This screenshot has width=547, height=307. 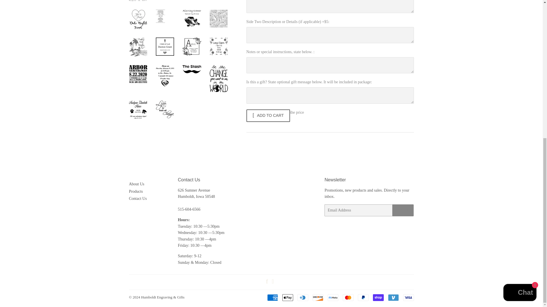 I want to click on American Express, so click(x=272, y=297).